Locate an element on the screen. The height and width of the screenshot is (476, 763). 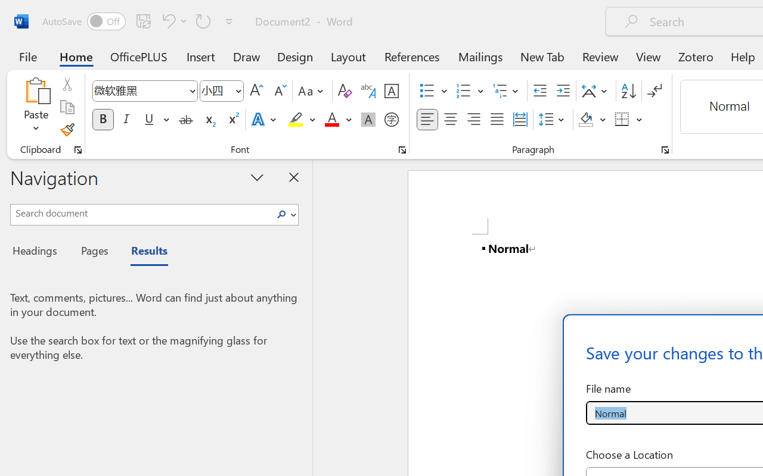
Text Highlight Color Yellow is located at coordinates (296, 120).